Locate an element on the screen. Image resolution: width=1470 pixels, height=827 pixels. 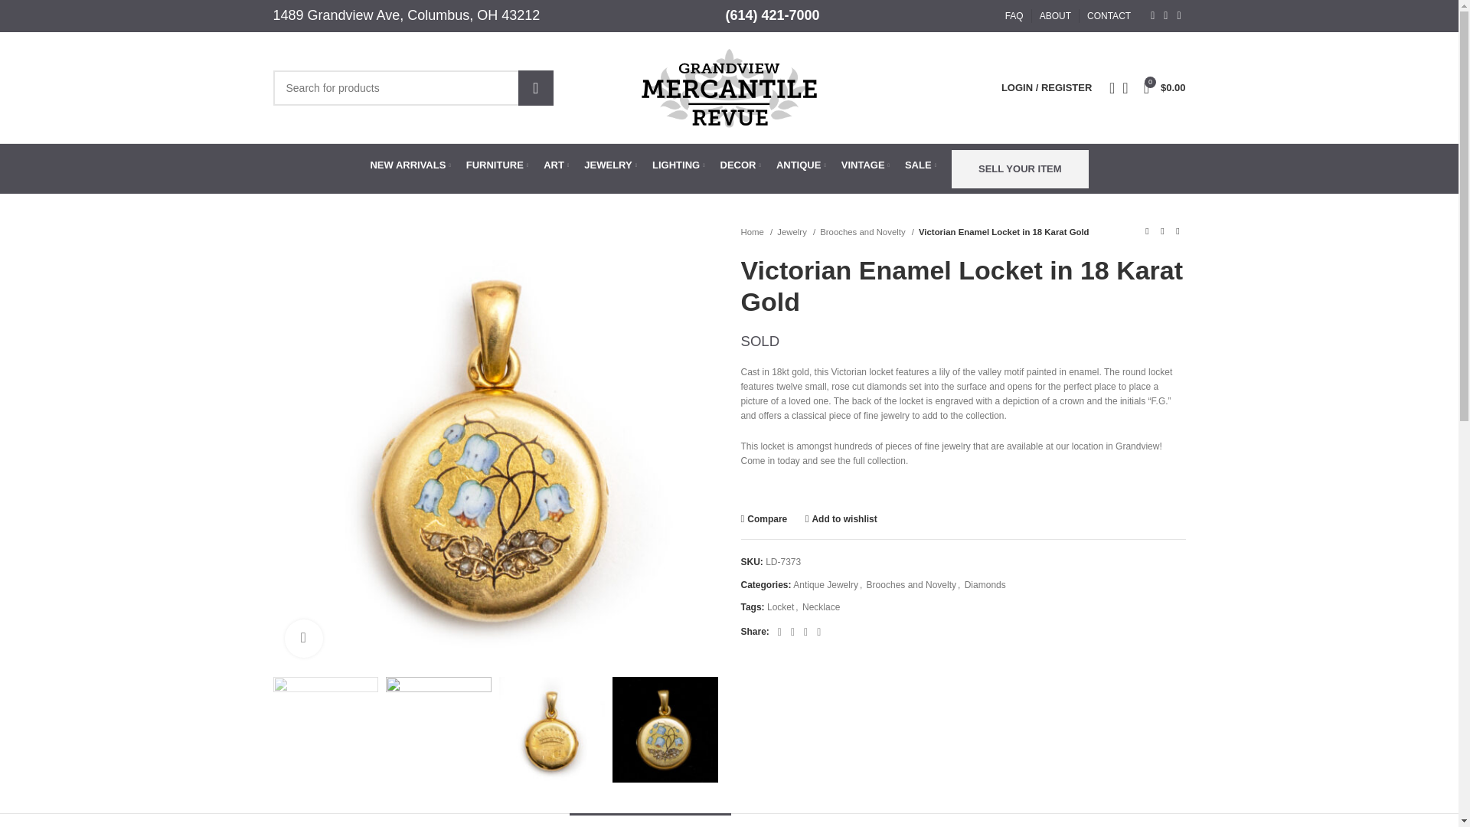
ABOUT is located at coordinates (1055, 16).